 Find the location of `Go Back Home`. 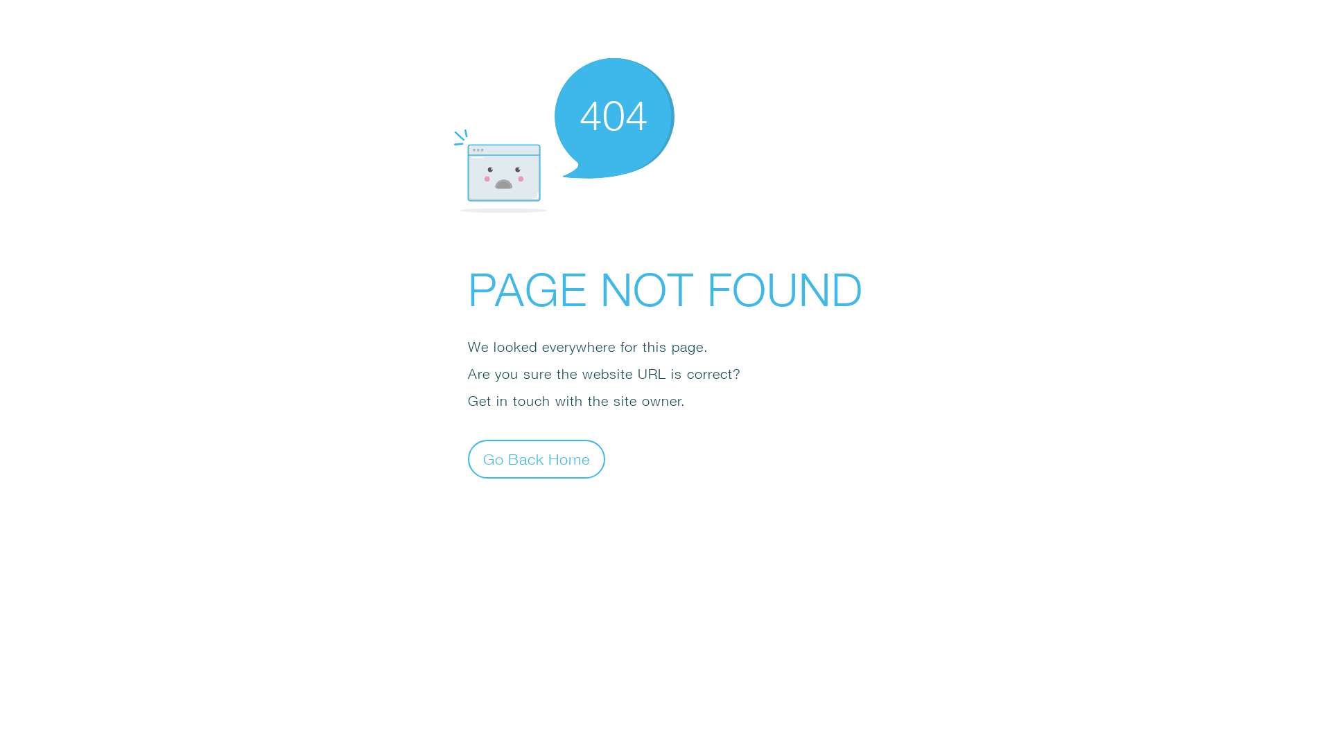

Go Back Home is located at coordinates (537, 458).